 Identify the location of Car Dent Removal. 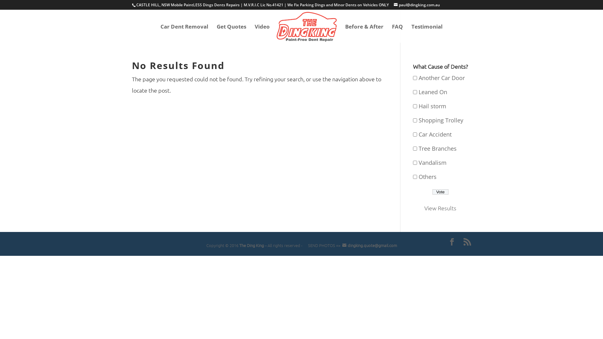
(184, 33).